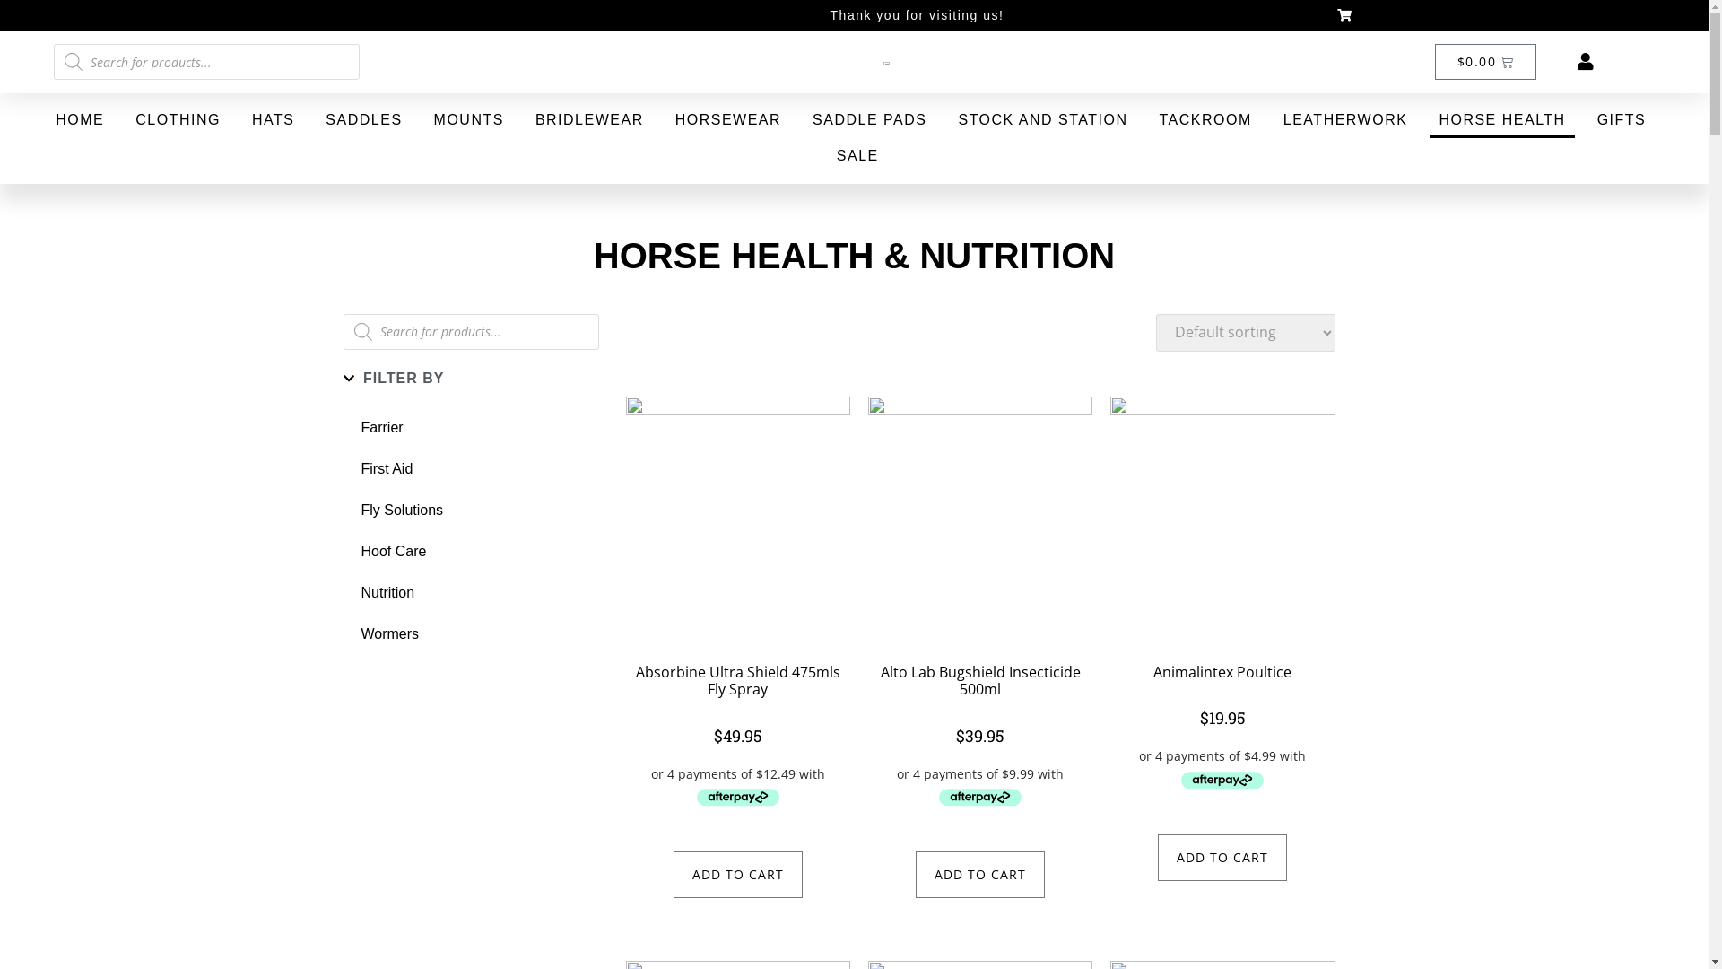 This screenshot has height=969, width=1722. Describe the element at coordinates (1622, 120) in the screenshot. I see `GIFTS` at that location.